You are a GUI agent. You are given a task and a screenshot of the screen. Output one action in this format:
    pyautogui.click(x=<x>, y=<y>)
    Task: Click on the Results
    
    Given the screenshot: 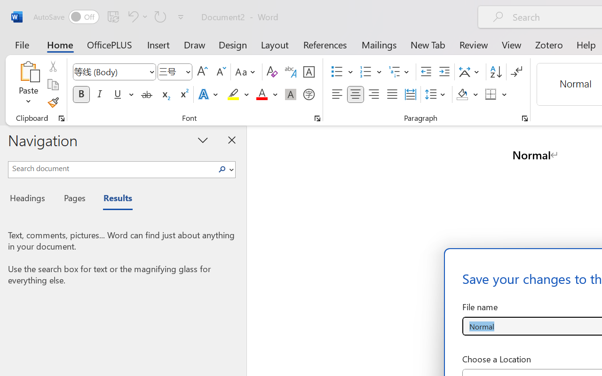 What is the action you would take?
    pyautogui.click(x=113, y=199)
    